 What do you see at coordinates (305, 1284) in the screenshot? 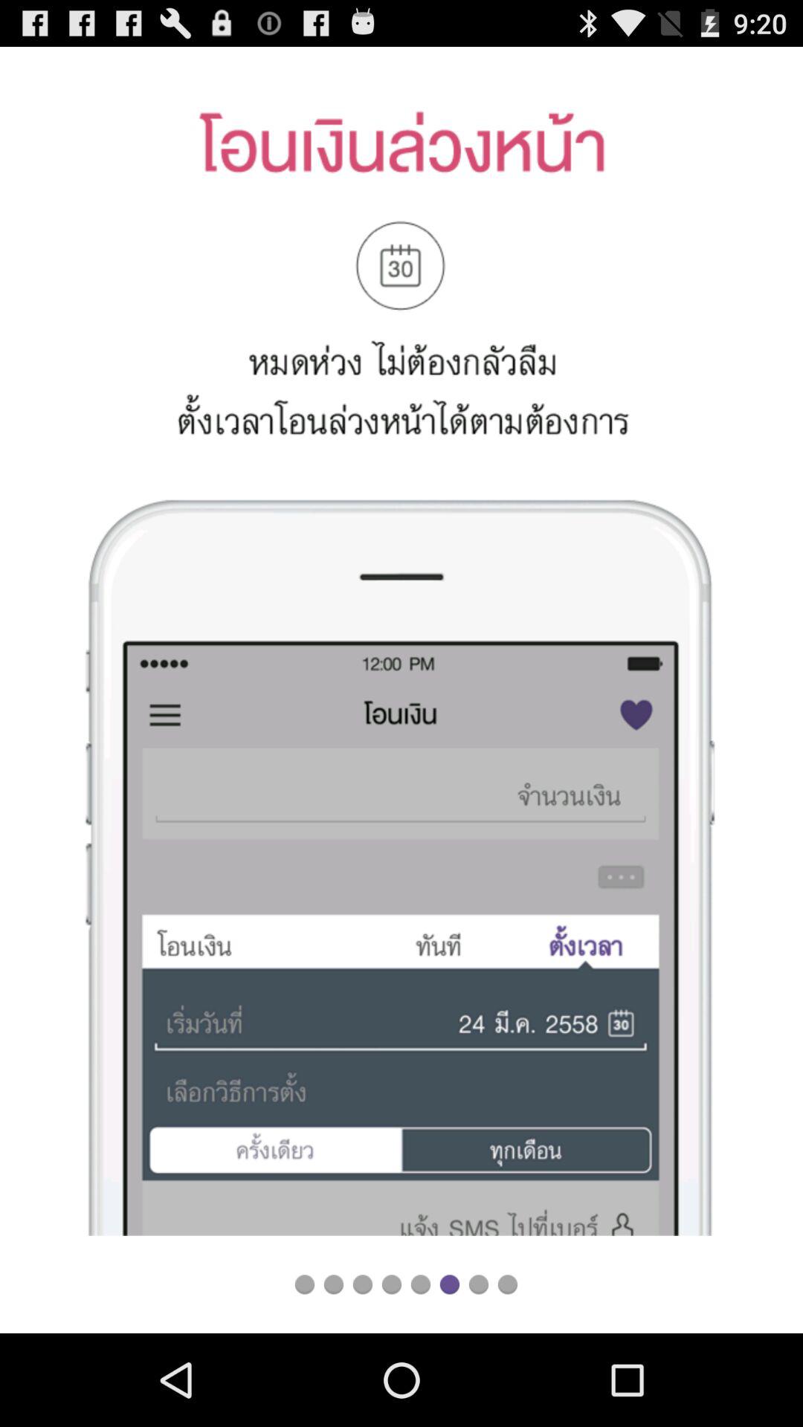
I see `switch to slide first option` at bounding box center [305, 1284].